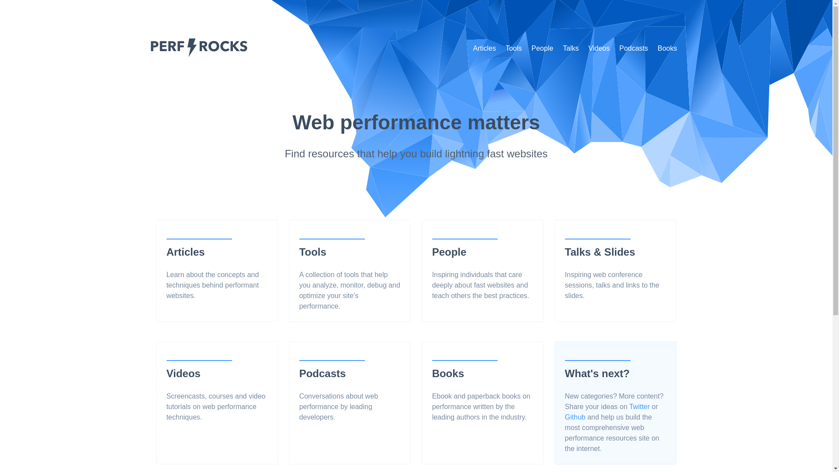 The height and width of the screenshot is (472, 839). I want to click on Perf Rocks: front-end performance optimization resources, so click(198, 54).